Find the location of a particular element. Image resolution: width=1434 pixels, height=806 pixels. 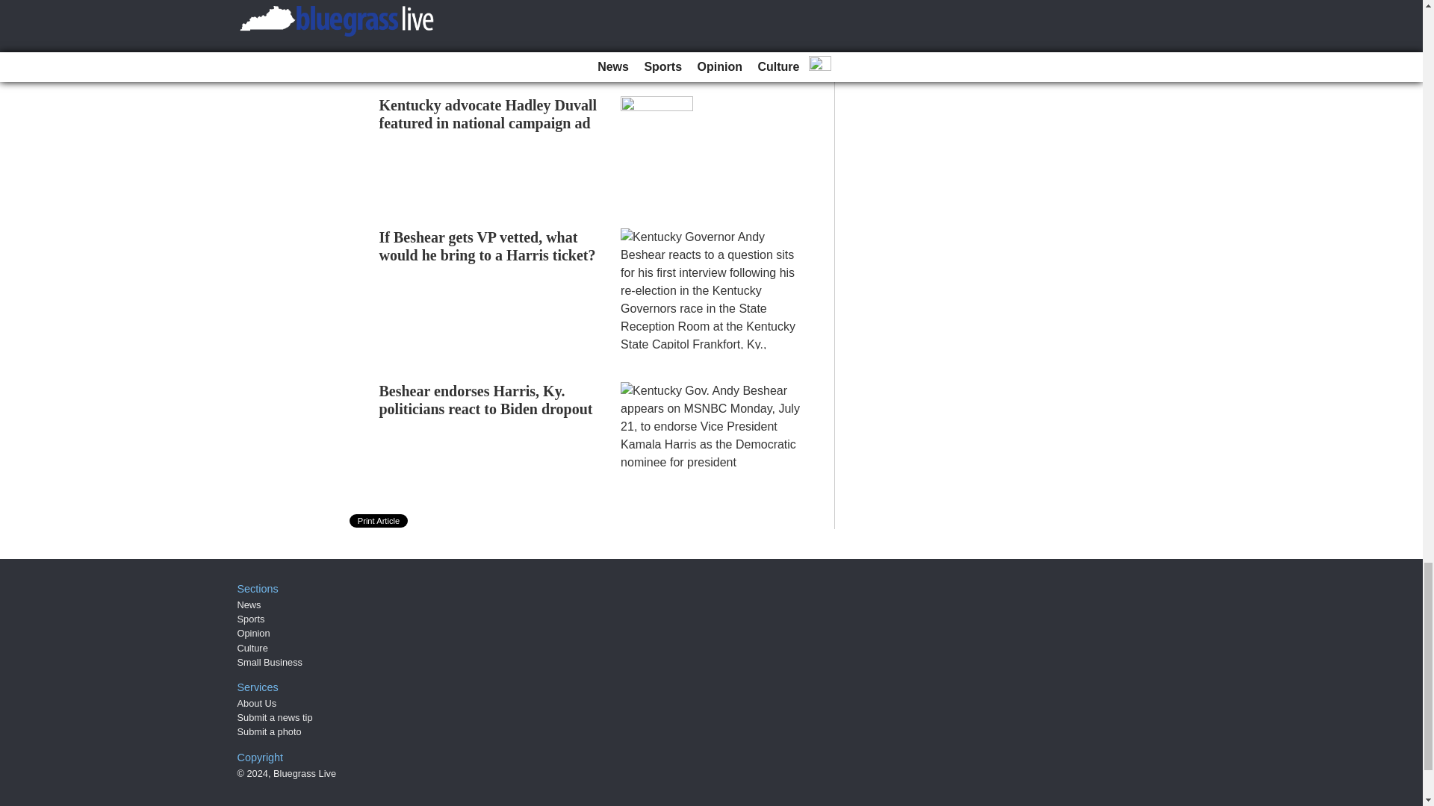

News is located at coordinates (249, 604).